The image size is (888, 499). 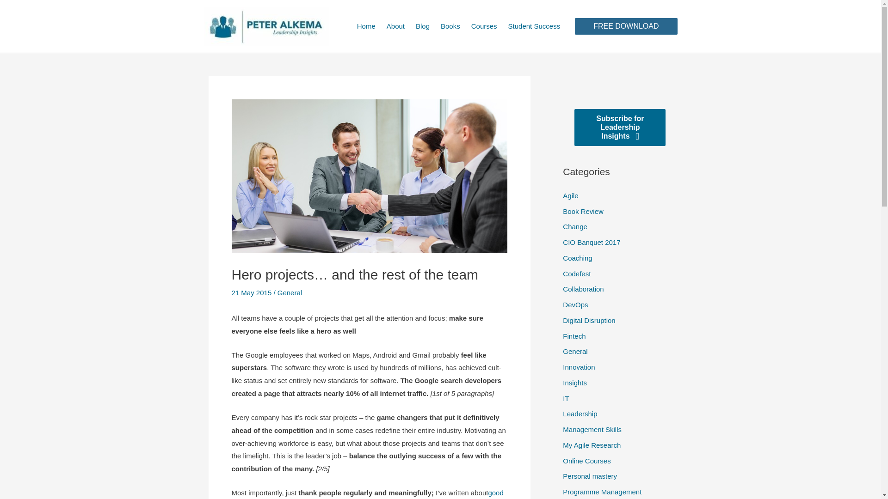 What do you see at coordinates (290, 292) in the screenshot?
I see `General` at bounding box center [290, 292].